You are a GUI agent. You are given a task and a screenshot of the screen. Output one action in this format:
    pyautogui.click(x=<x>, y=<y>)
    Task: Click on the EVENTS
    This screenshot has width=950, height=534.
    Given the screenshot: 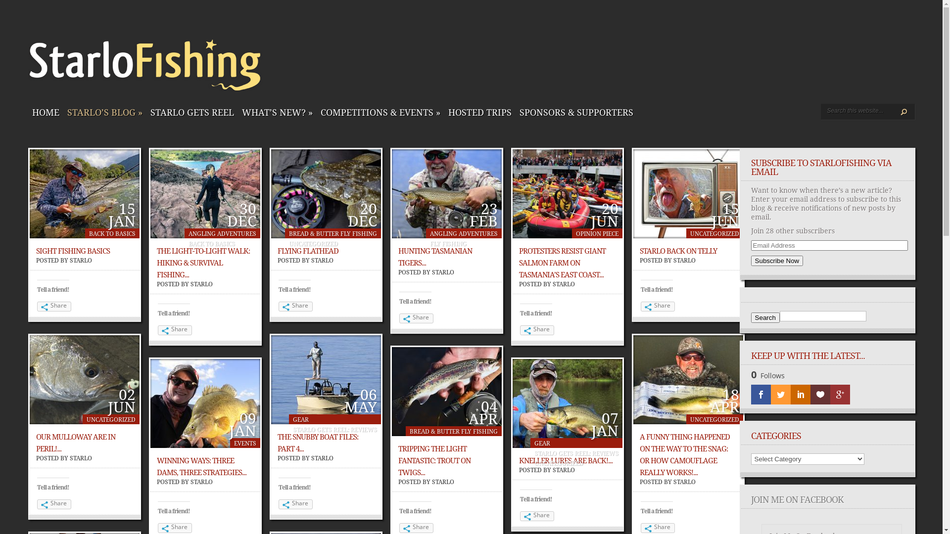 What is the action you would take?
    pyautogui.click(x=245, y=444)
    